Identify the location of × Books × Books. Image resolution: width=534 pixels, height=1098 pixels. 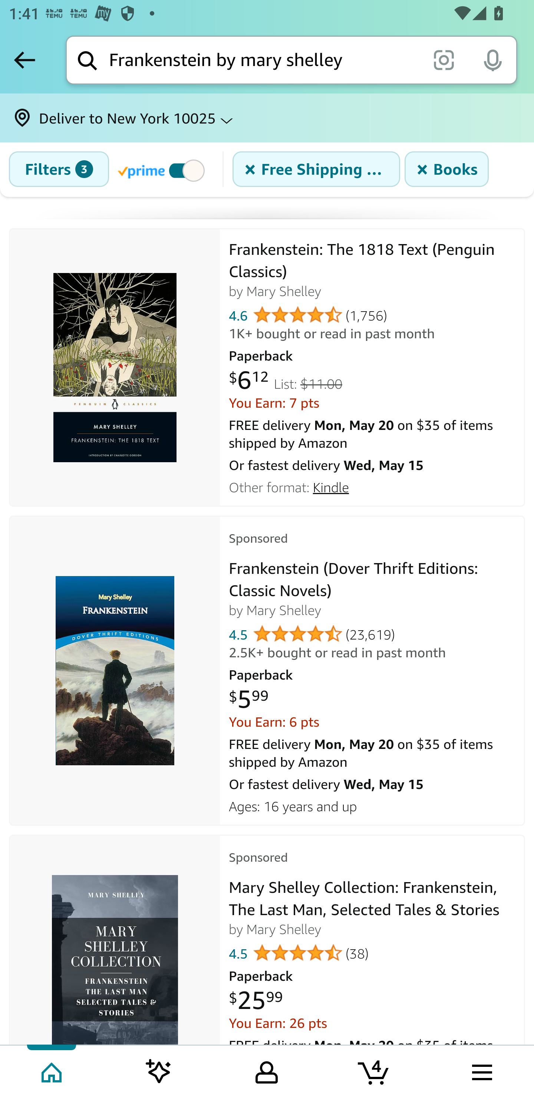
(446, 169).